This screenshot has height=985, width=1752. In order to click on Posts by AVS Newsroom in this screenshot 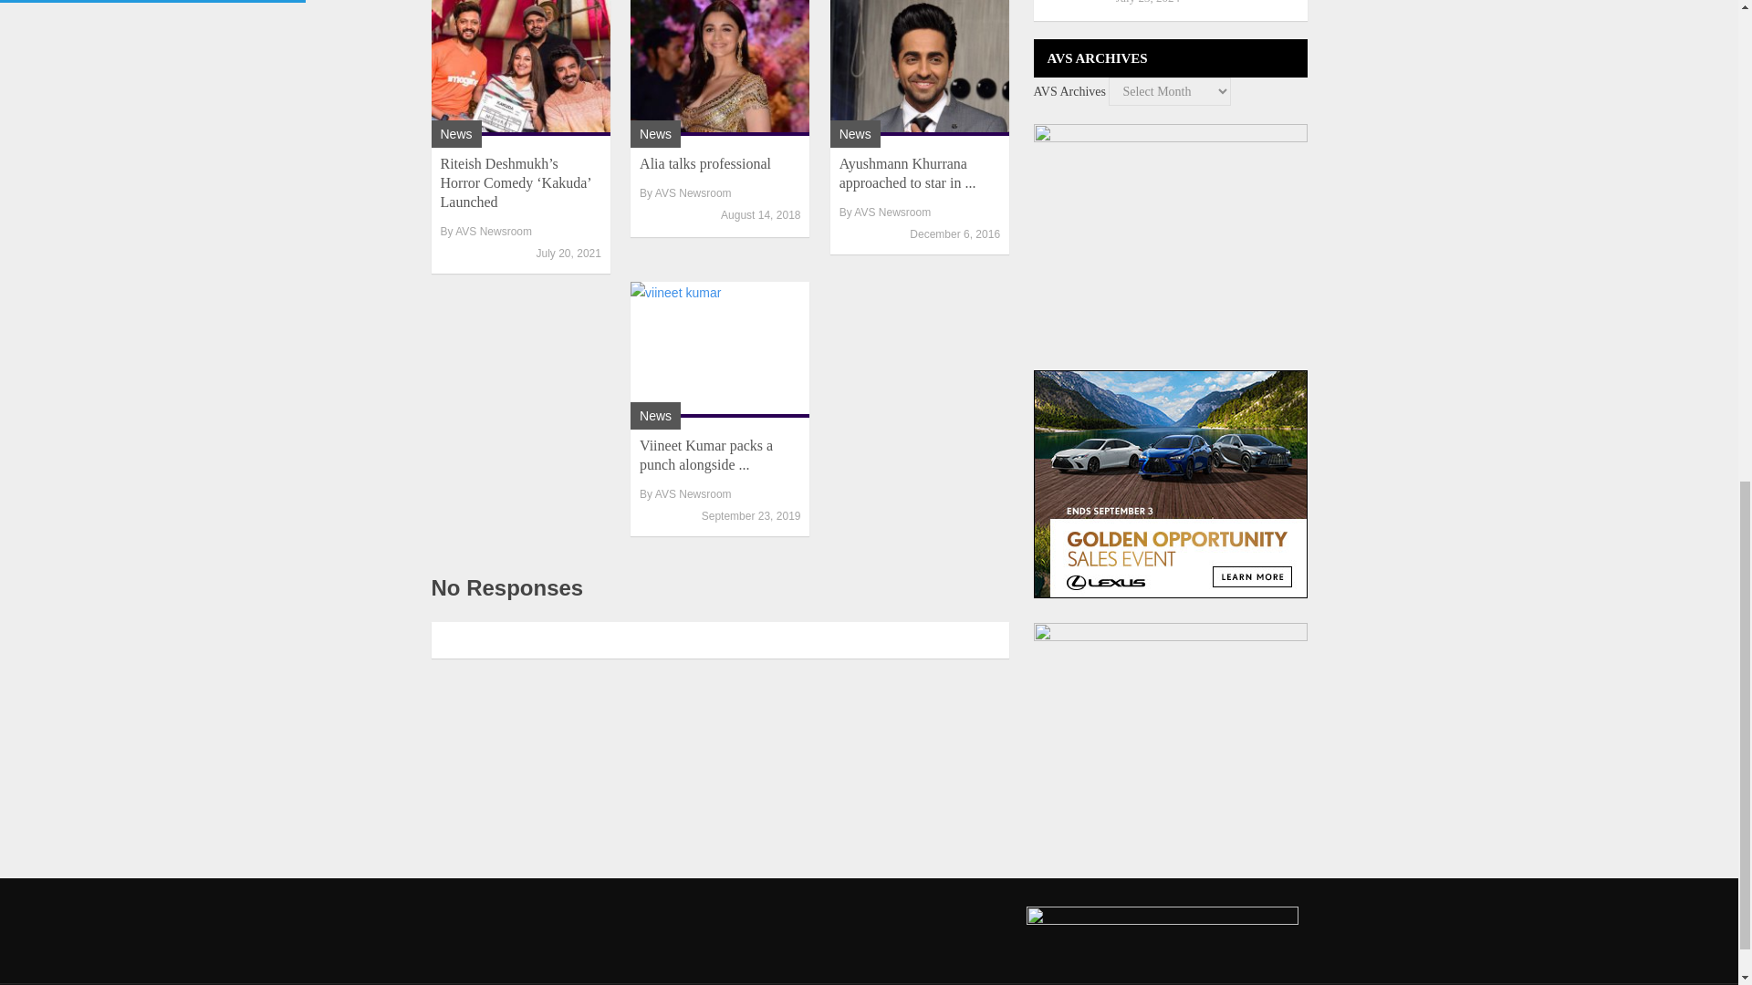, I will do `click(693, 193)`.